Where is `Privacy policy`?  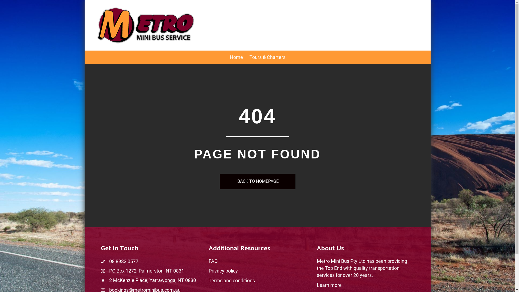 Privacy policy is located at coordinates (223, 271).